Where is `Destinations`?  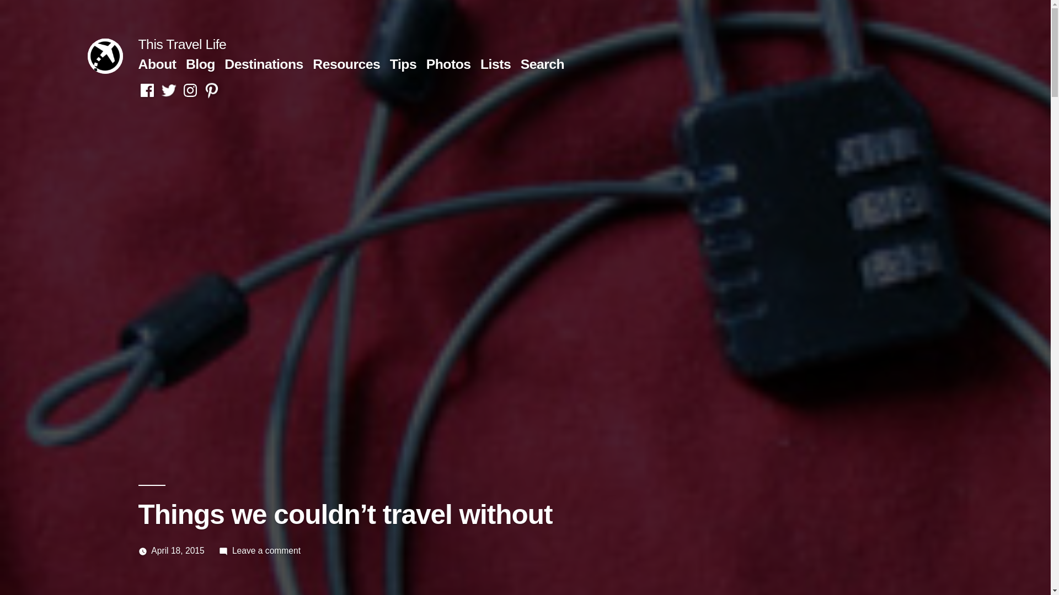
Destinations is located at coordinates (264, 64).